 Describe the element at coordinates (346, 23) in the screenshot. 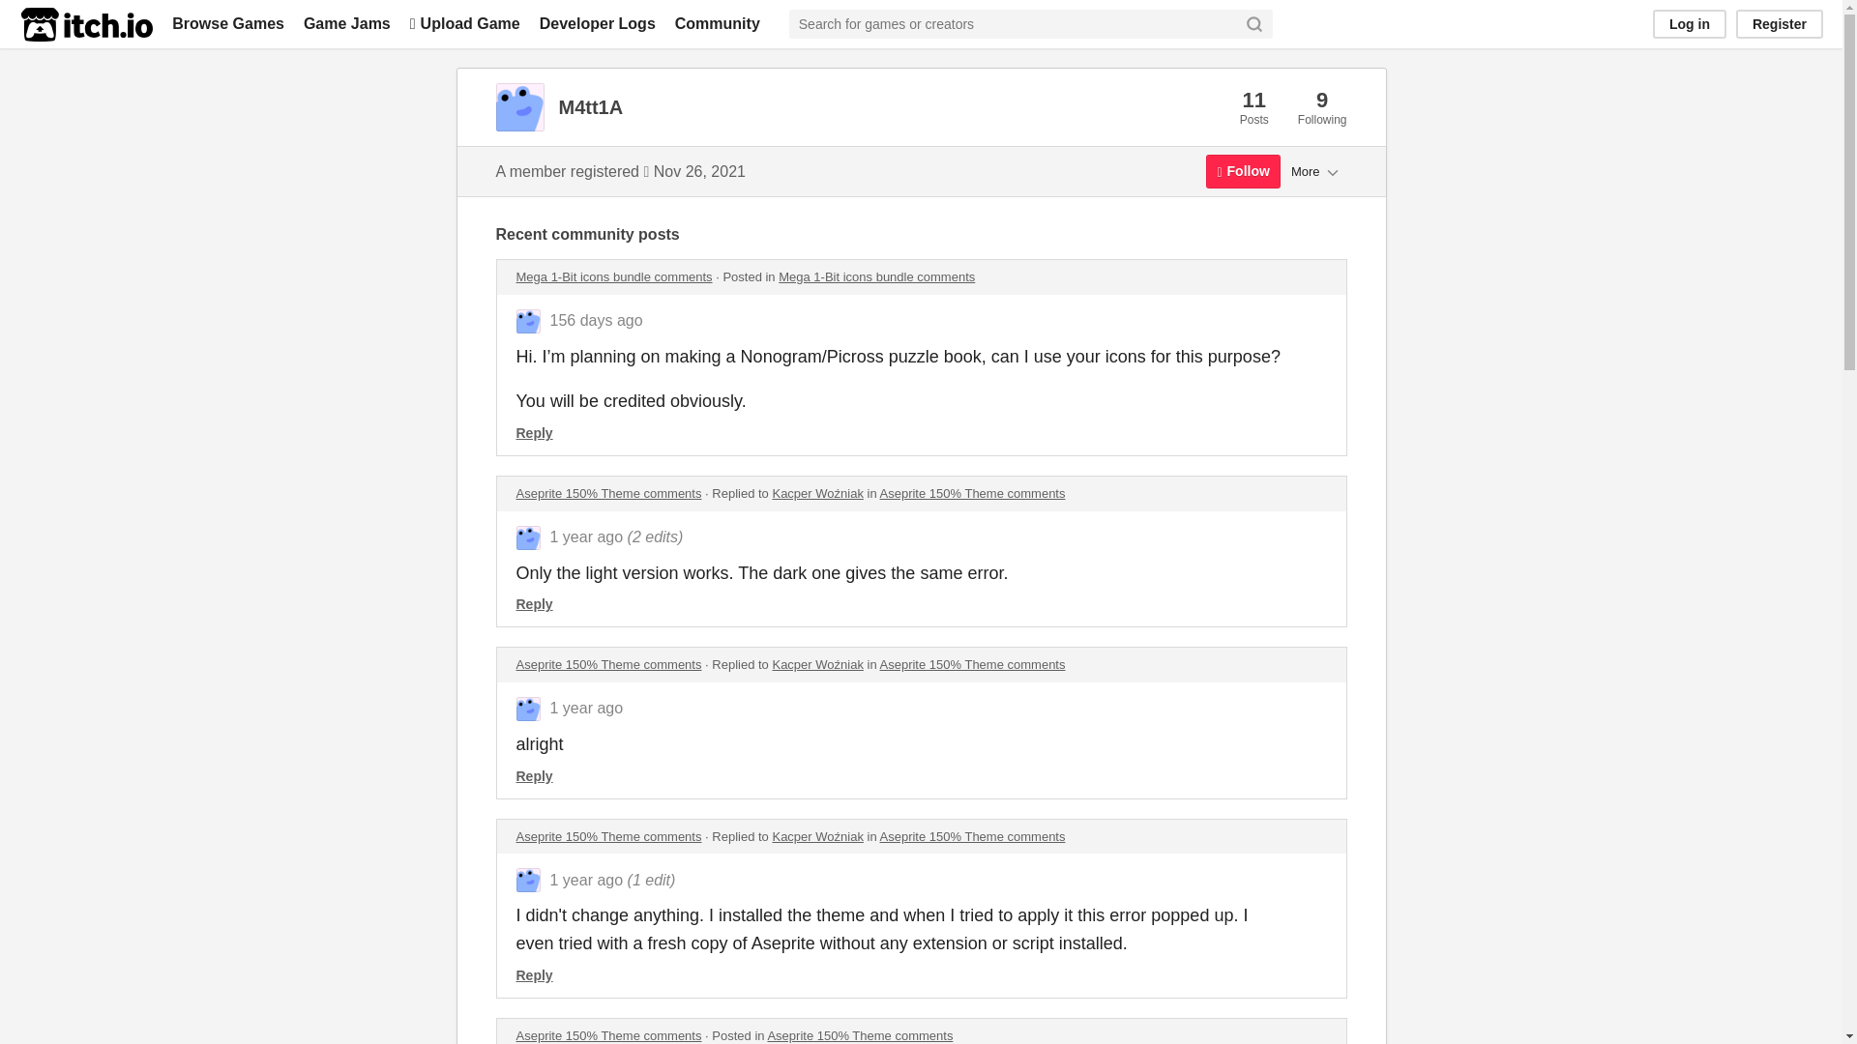

I see `Game Jams` at that location.